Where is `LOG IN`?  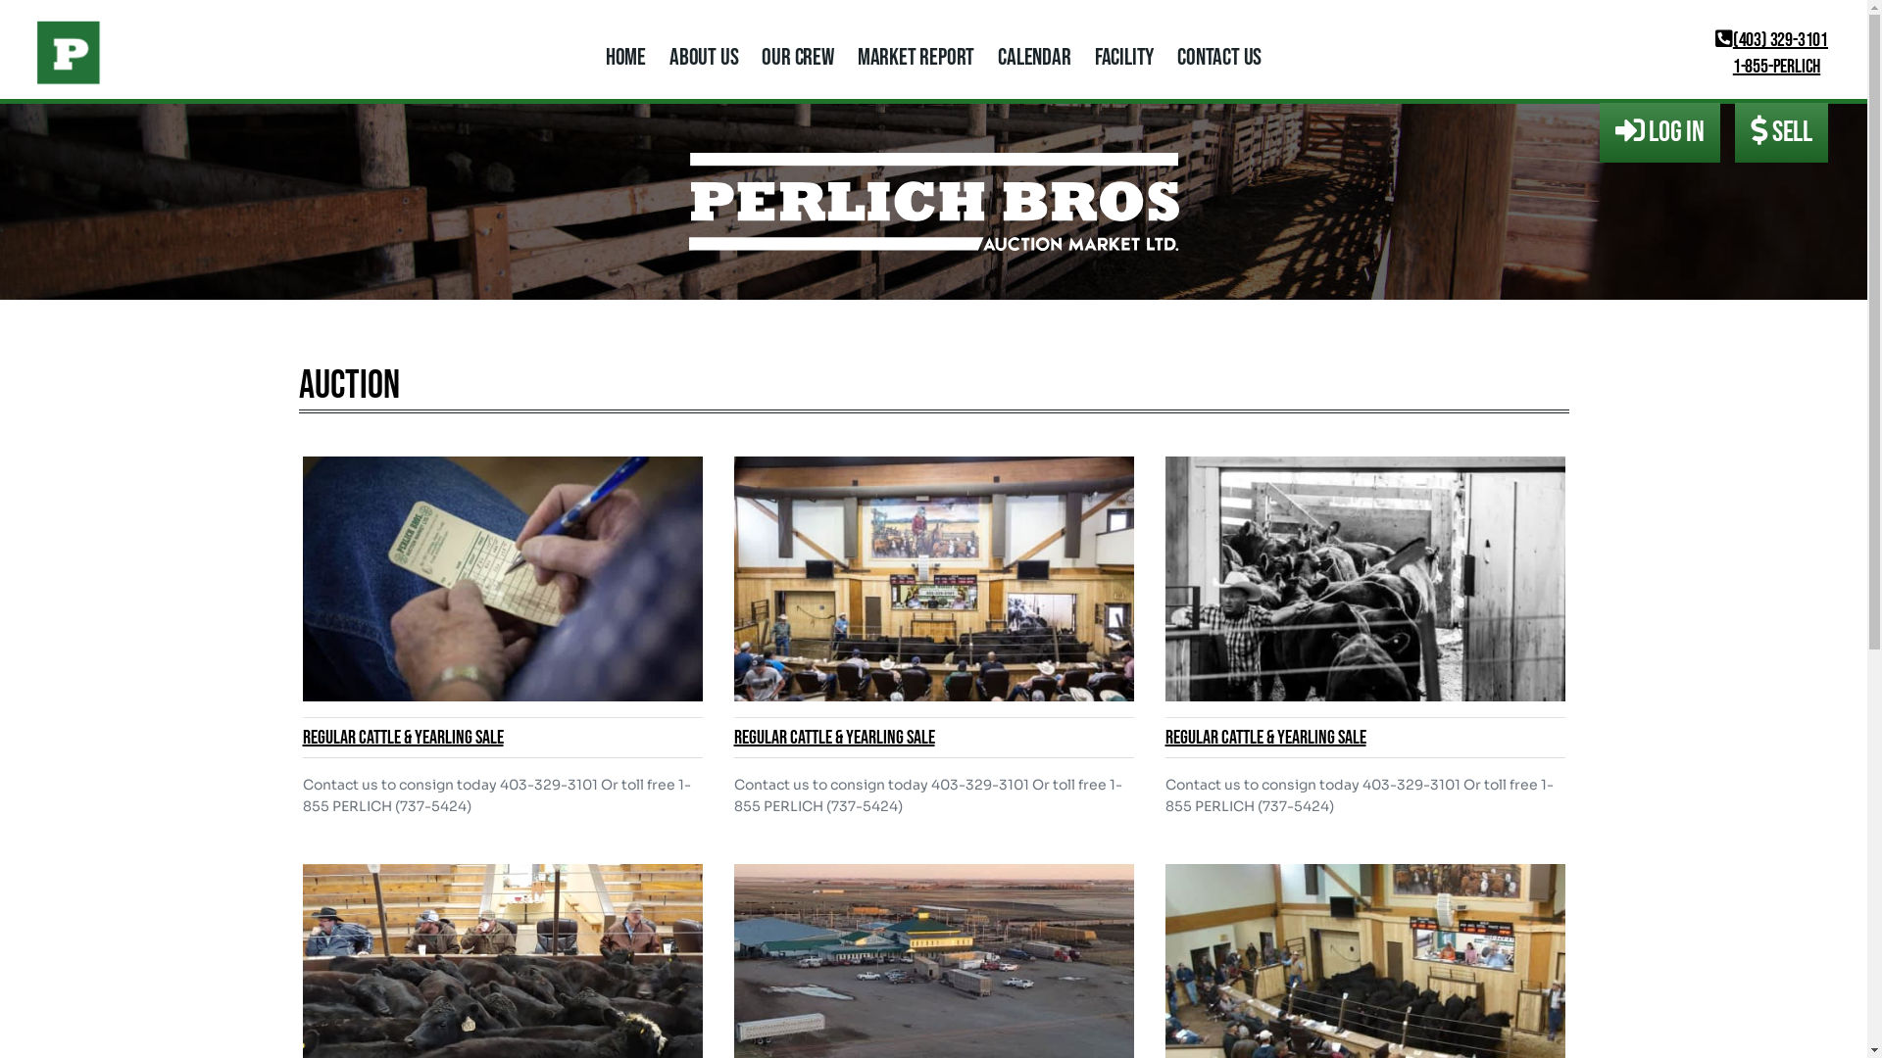 LOG IN is located at coordinates (1660, 133).